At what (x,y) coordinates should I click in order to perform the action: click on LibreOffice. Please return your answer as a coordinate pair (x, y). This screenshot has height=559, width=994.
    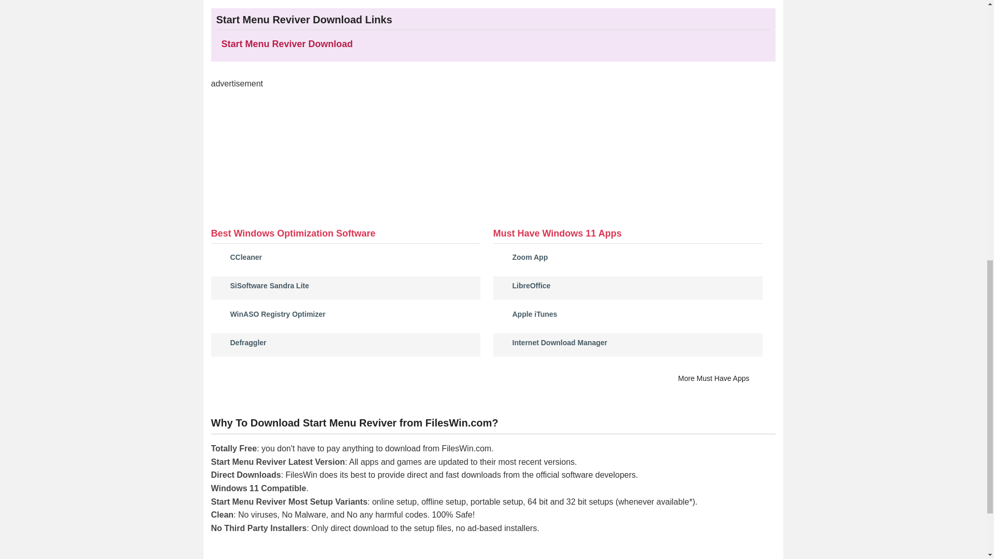
    Looking at the image, I should click on (531, 286).